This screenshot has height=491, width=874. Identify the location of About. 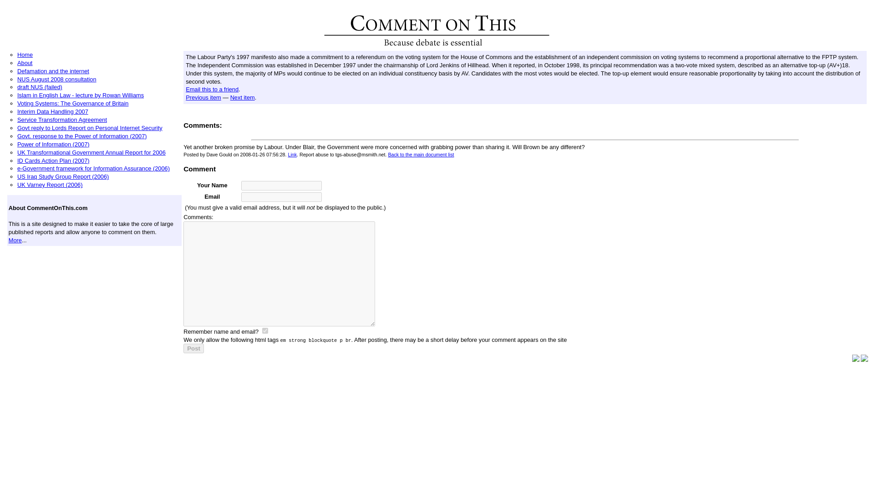
(25, 63).